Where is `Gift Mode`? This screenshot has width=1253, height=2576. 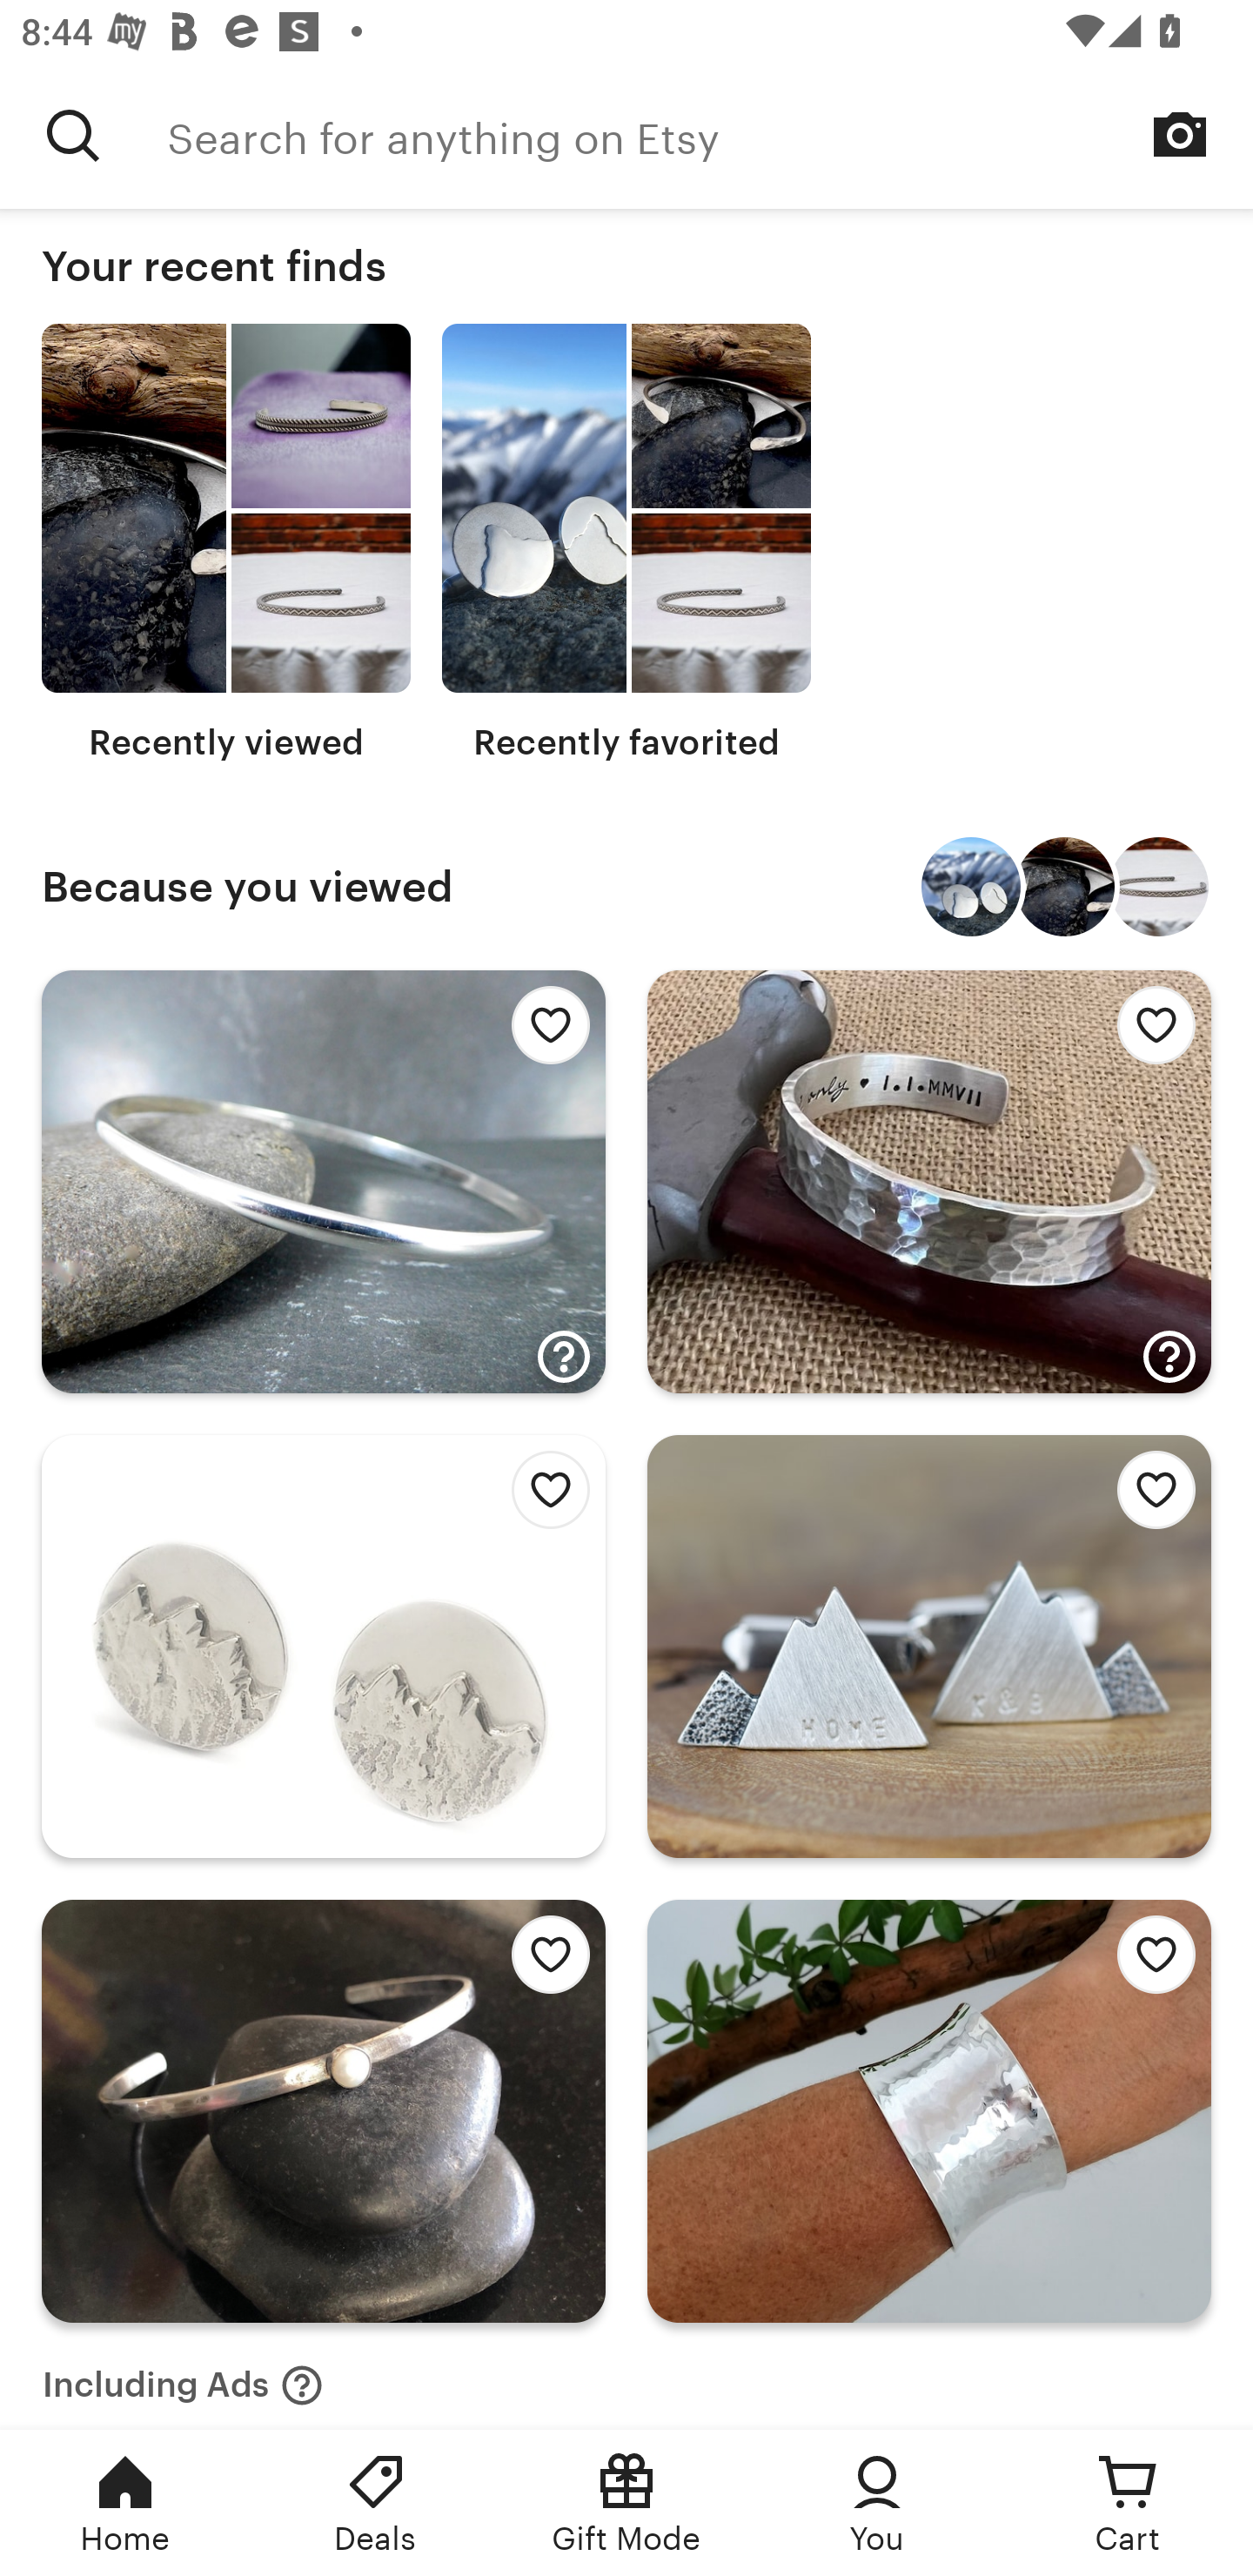
Gift Mode is located at coordinates (626, 2503).